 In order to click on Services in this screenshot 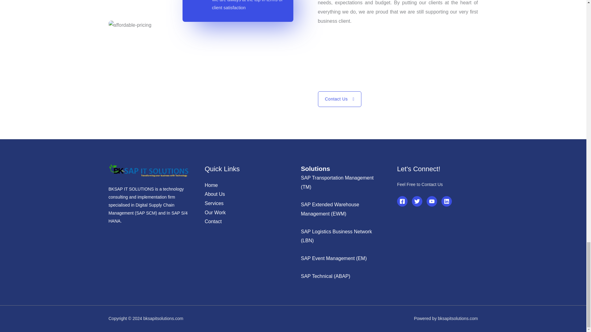, I will do `click(214, 203)`.